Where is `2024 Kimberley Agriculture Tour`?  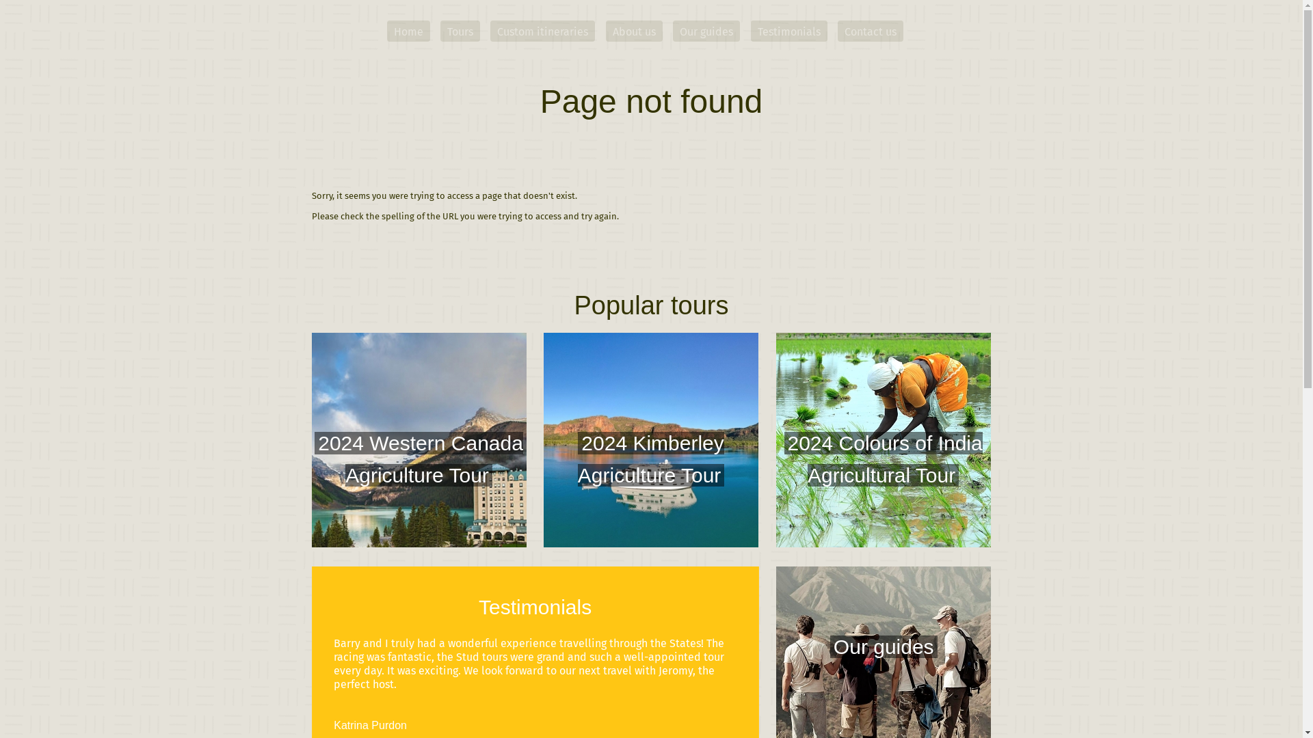 2024 Kimberley Agriculture Tour is located at coordinates (651, 442).